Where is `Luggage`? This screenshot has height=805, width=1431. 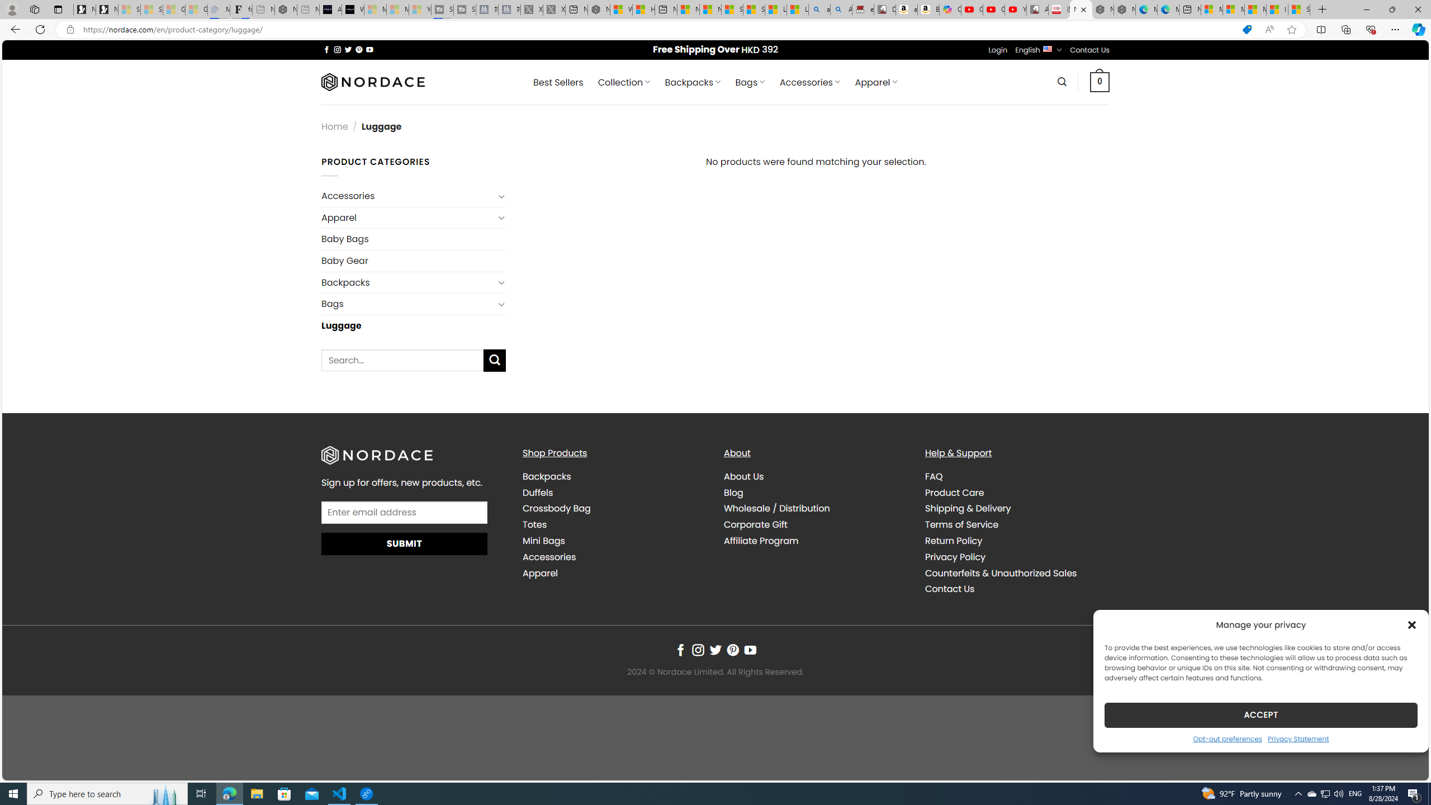 Luggage is located at coordinates (414, 325).